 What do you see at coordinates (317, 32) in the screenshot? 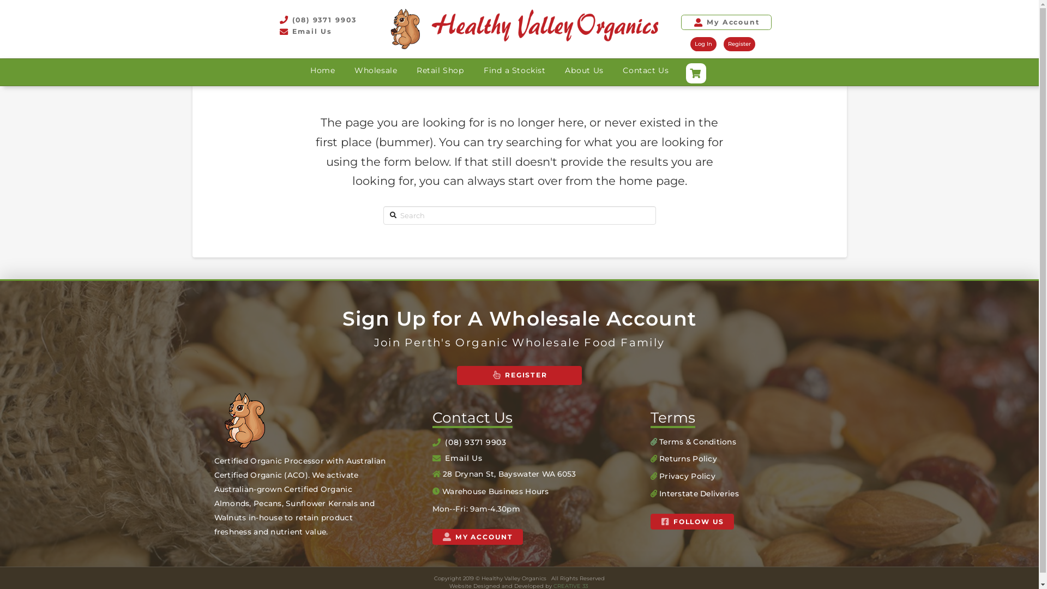
I see `Email Us` at bounding box center [317, 32].